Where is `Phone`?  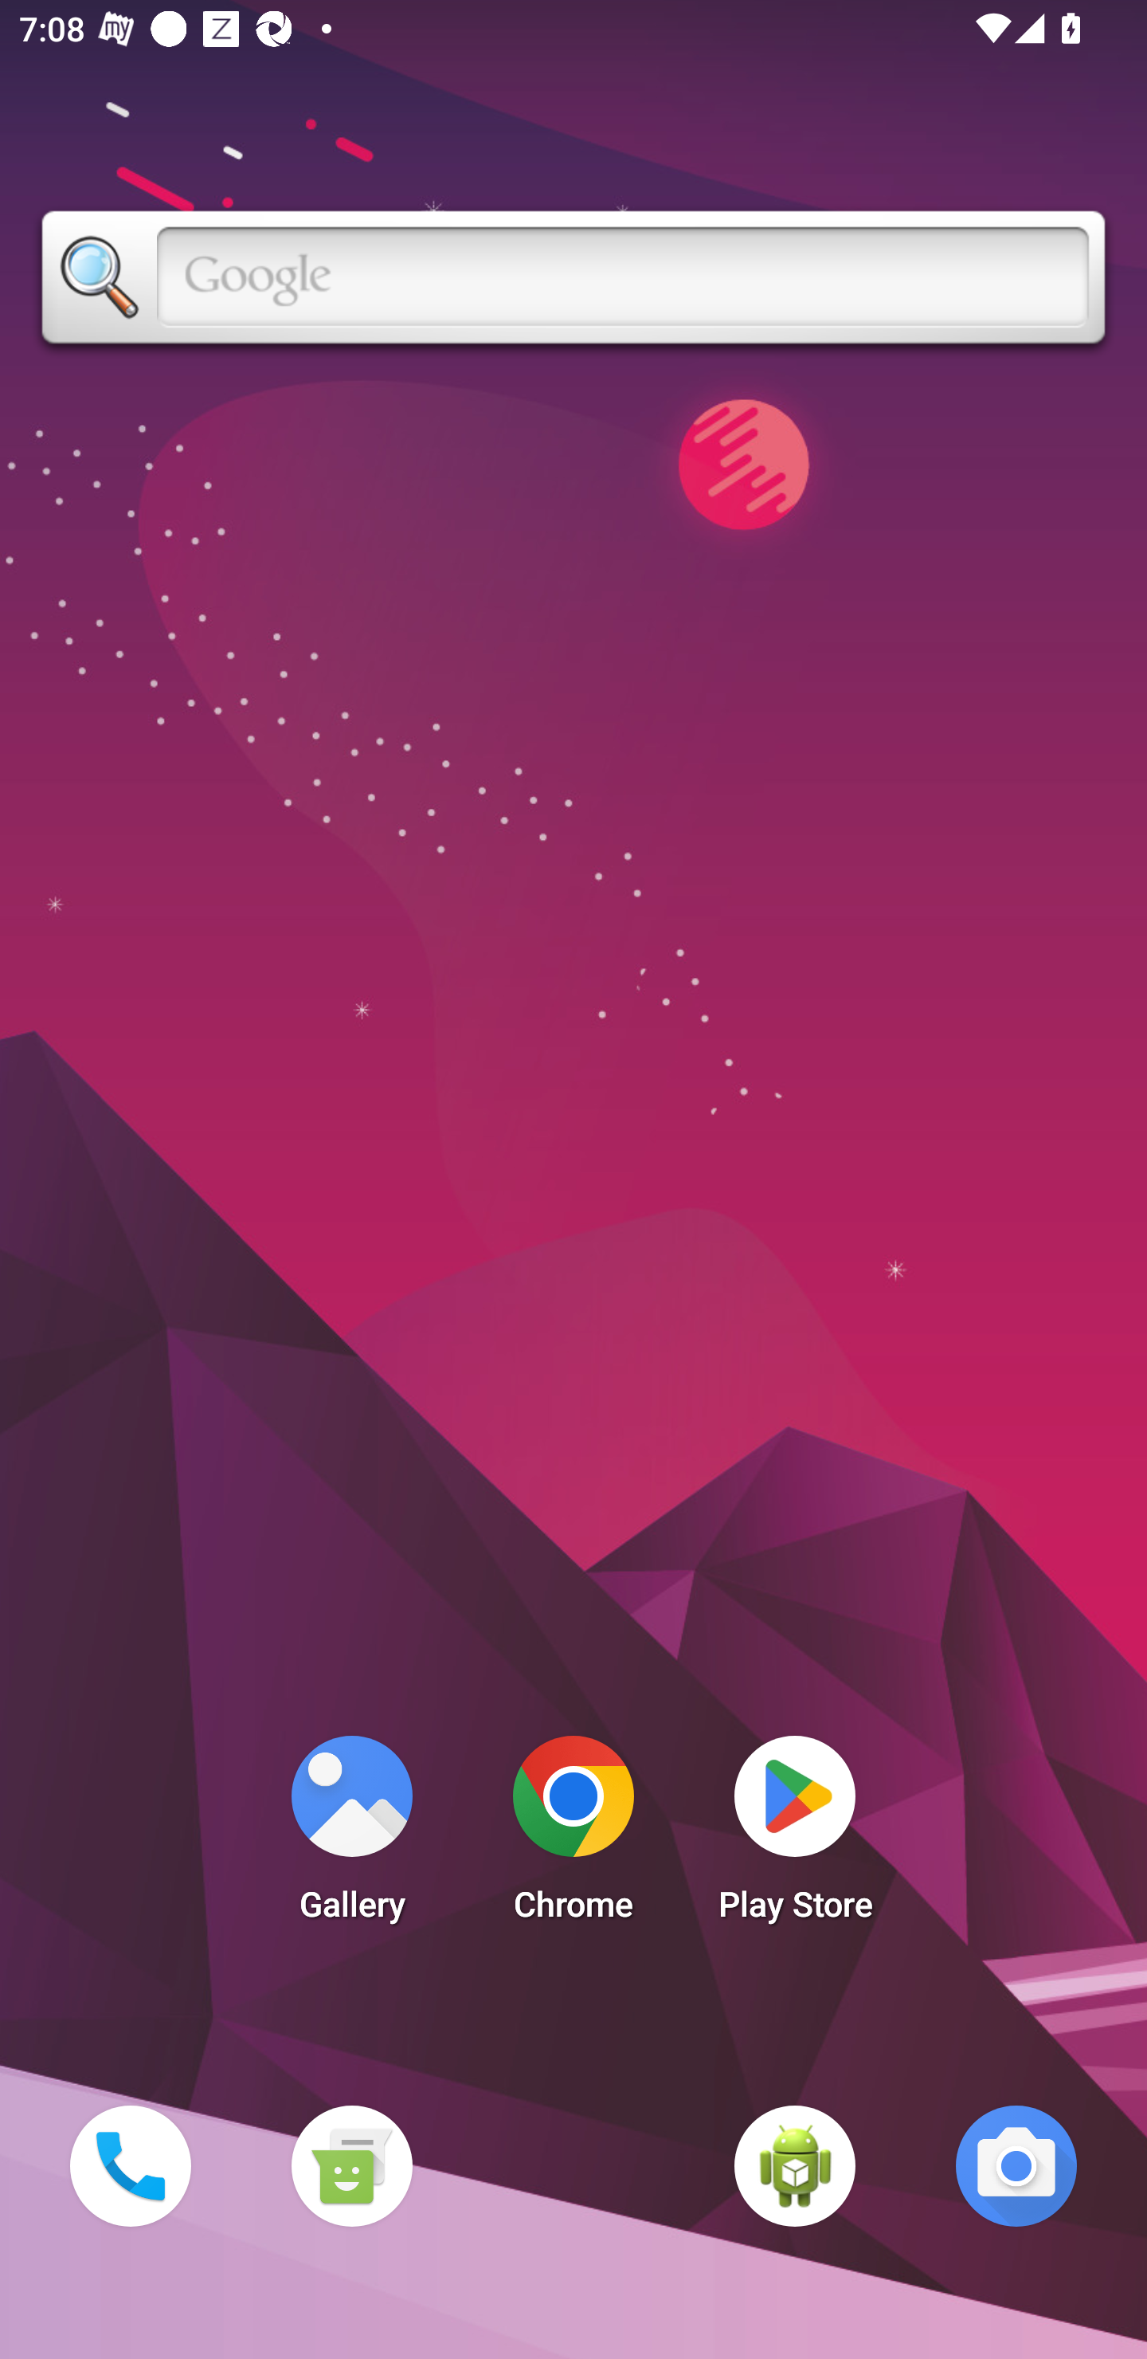
Phone is located at coordinates (130, 2165).